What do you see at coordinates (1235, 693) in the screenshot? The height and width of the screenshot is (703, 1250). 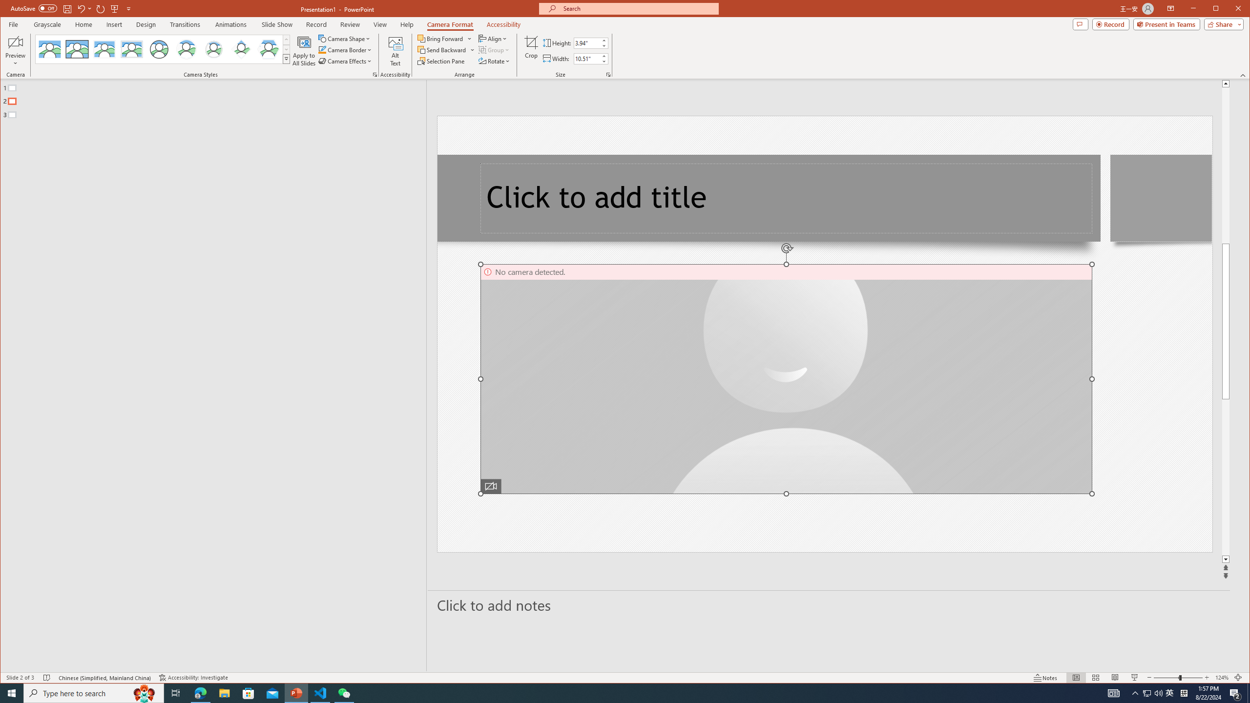 I see `Action Center, 2 new notifications` at bounding box center [1235, 693].